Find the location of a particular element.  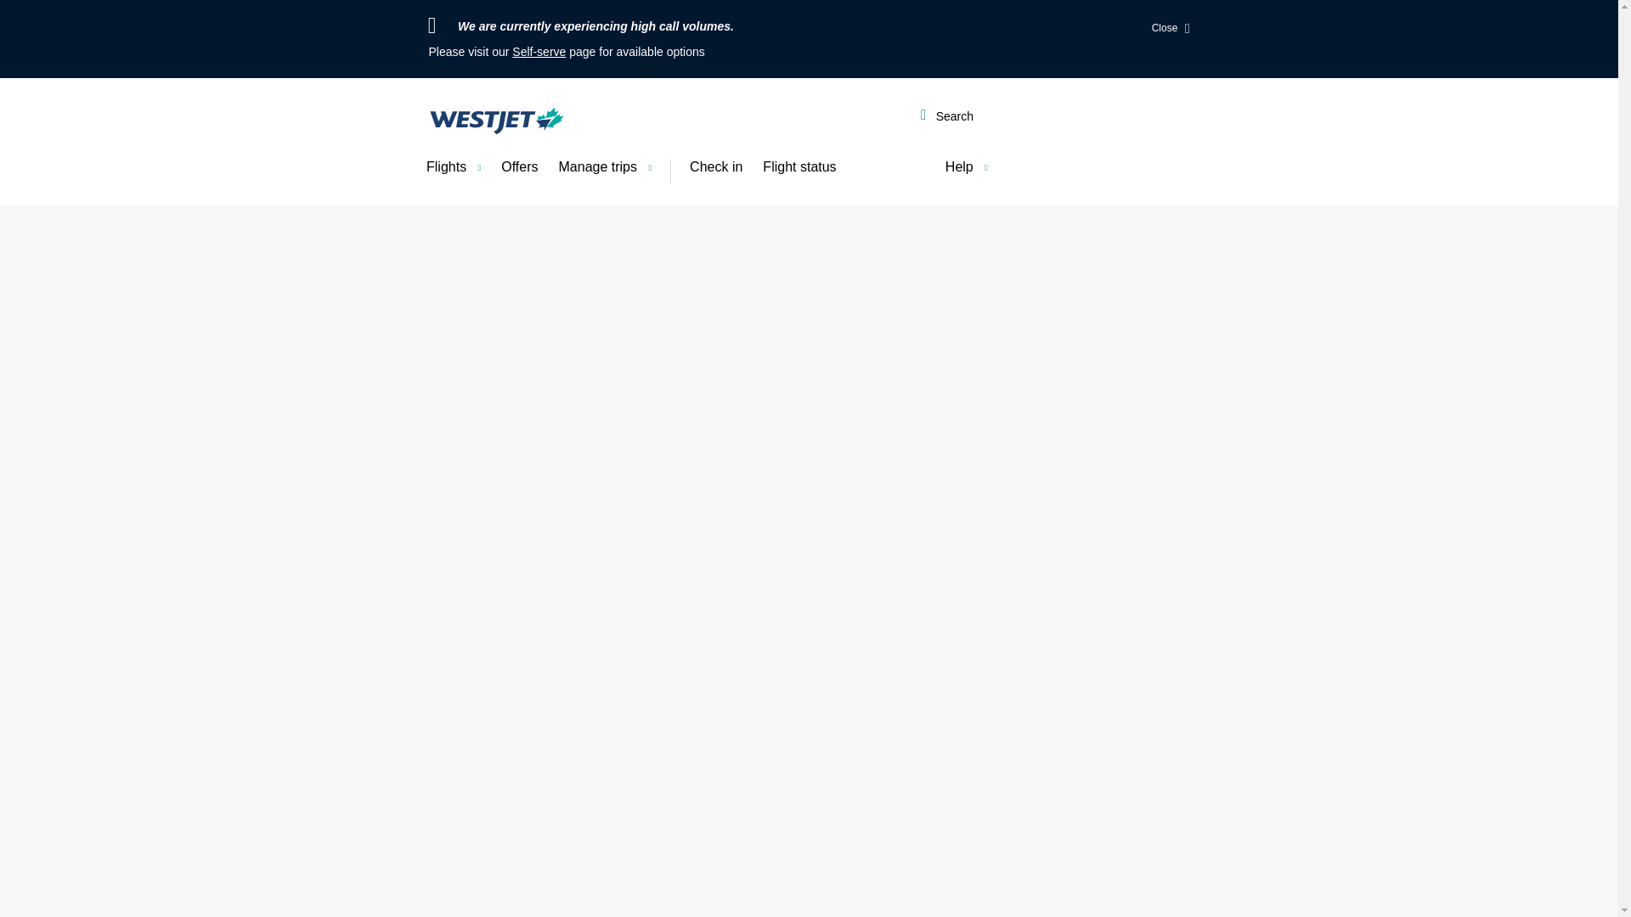

Offers is located at coordinates (519, 167).